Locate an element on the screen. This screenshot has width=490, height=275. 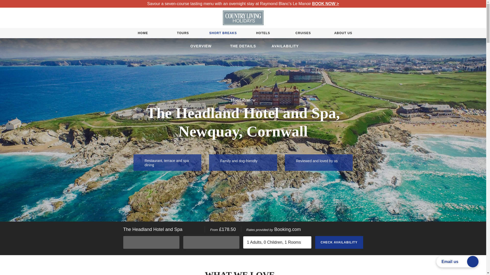
CHECK AVAILABILITY is located at coordinates (339, 242).